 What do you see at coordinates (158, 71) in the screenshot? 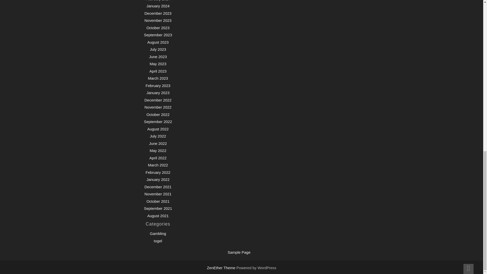
I see `April 2023` at bounding box center [158, 71].